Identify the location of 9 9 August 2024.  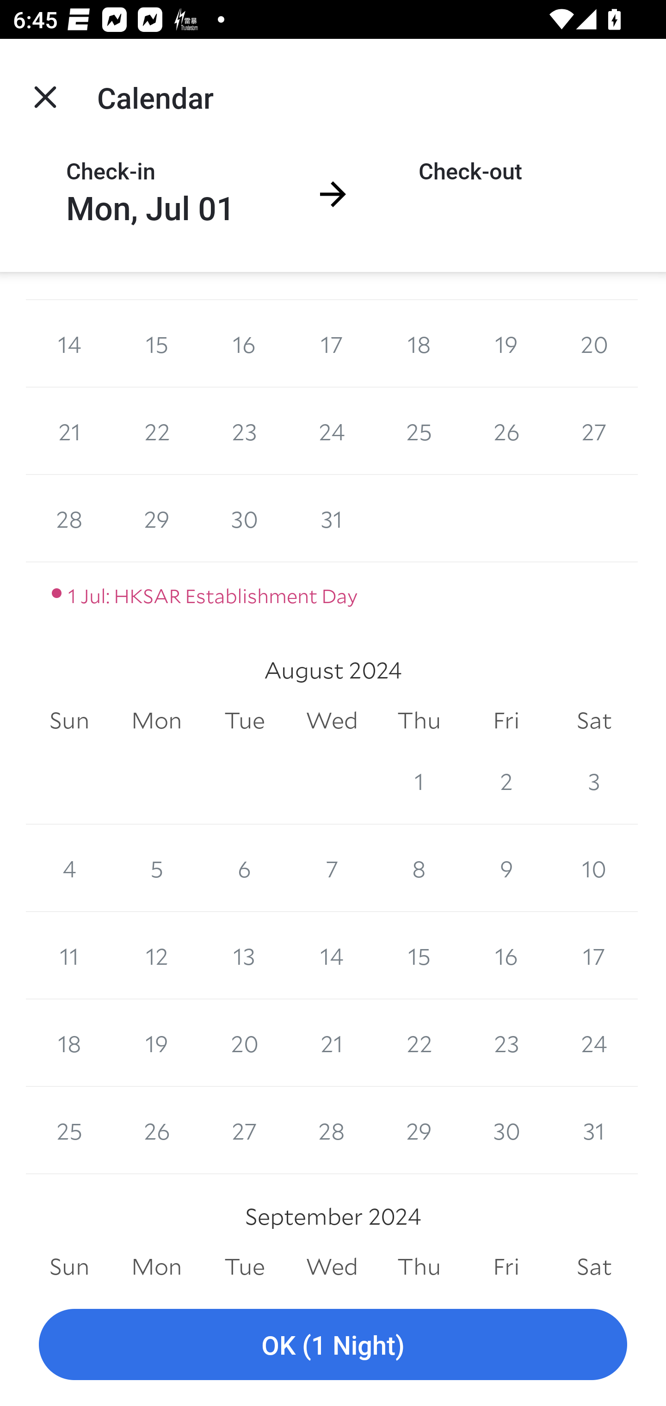
(506, 869).